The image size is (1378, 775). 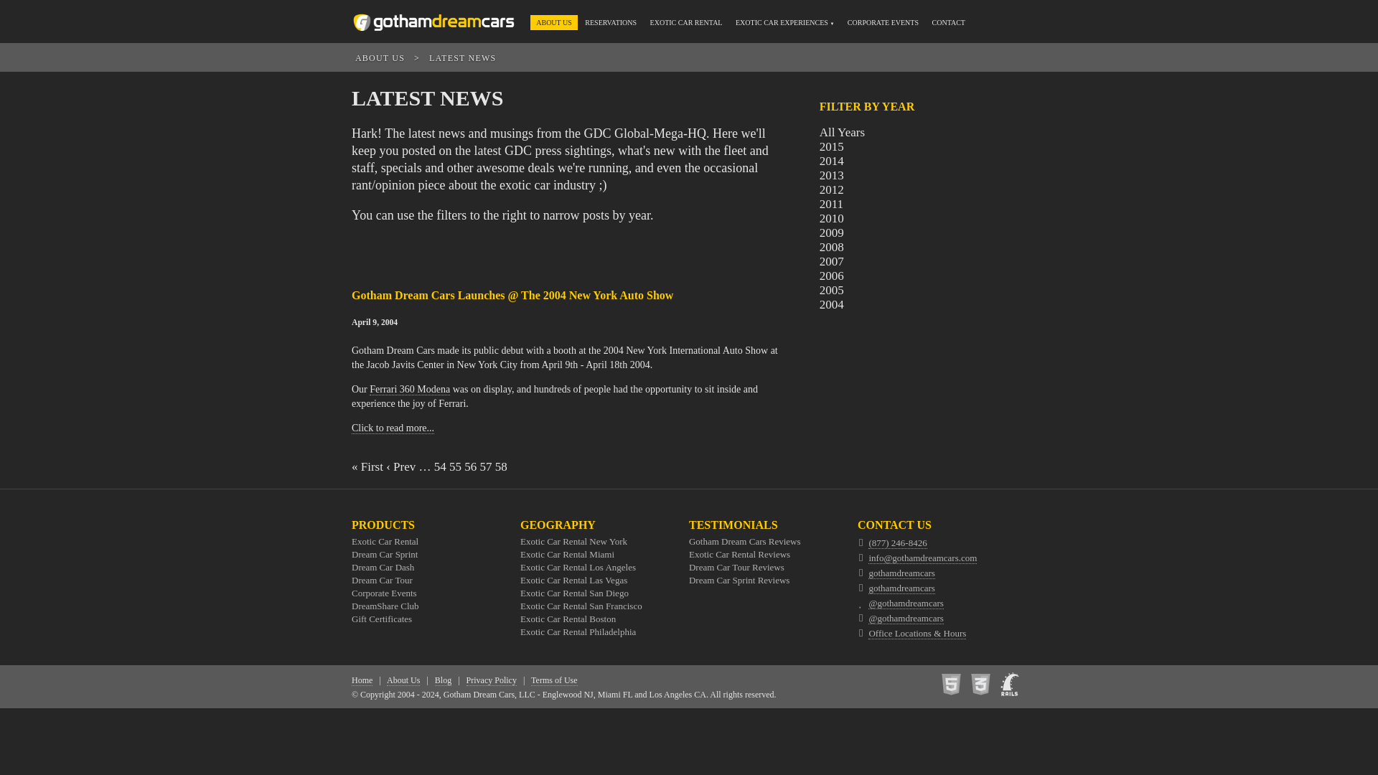 What do you see at coordinates (831, 161) in the screenshot?
I see `2014` at bounding box center [831, 161].